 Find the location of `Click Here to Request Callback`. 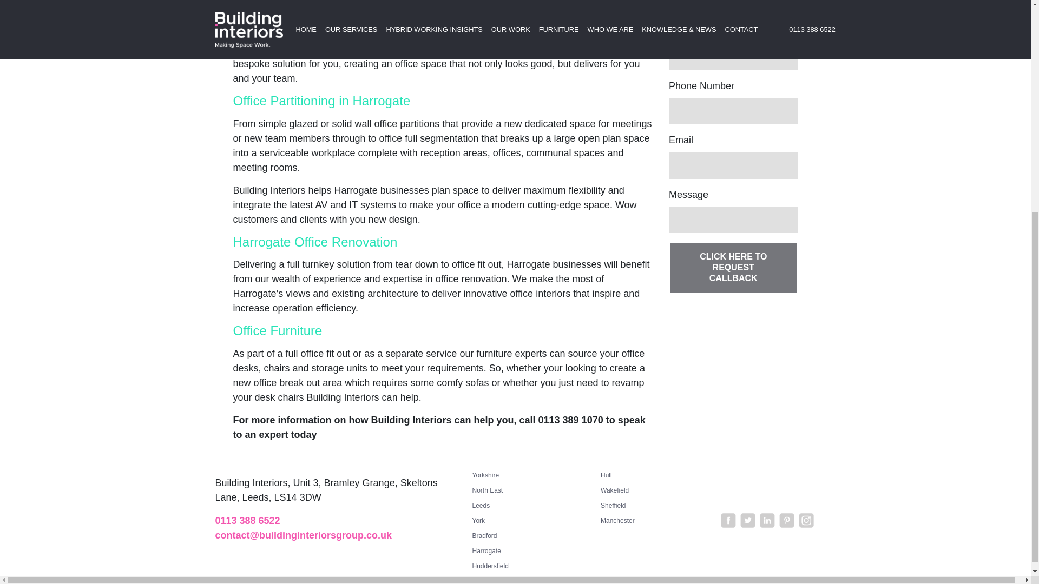

Click Here to Request Callback is located at coordinates (733, 268).